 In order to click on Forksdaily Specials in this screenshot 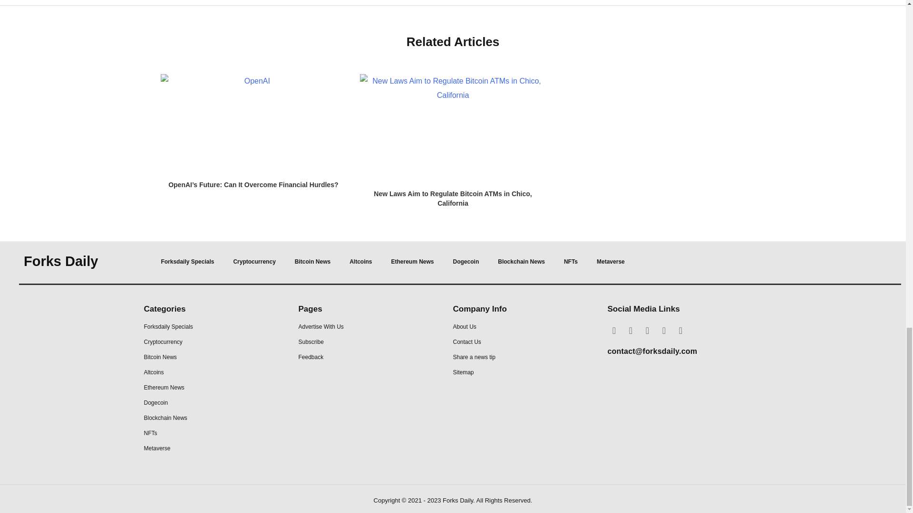, I will do `click(187, 261)`.